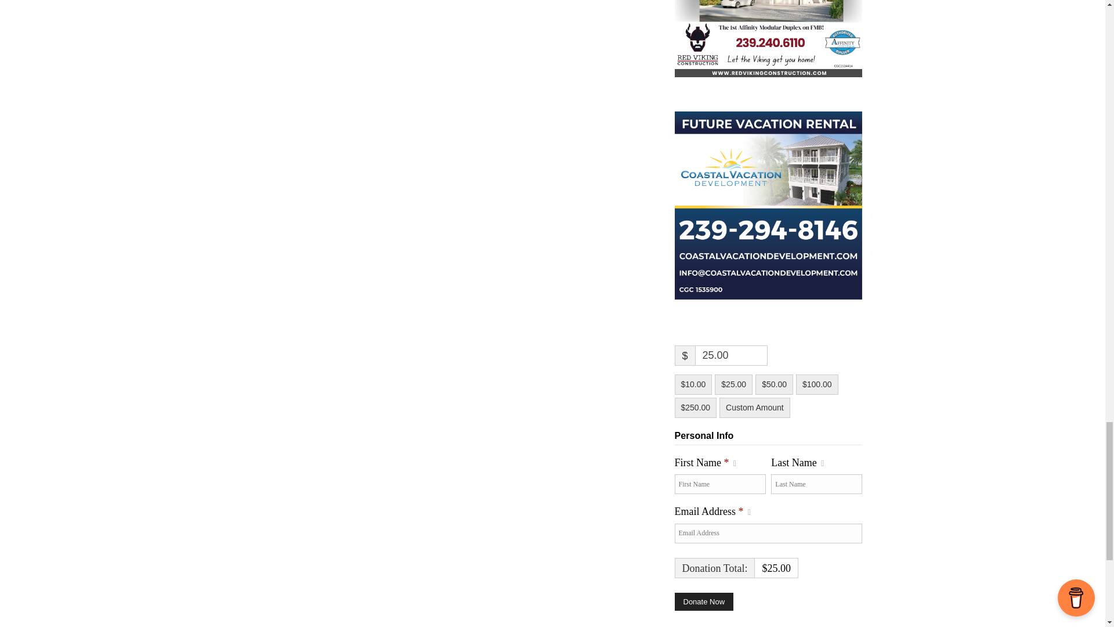 Image resolution: width=1114 pixels, height=627 pixels. What do you see at coordinates (703, 601) in the screenshot?
I see `Donate Now` at bounding box center [703, 601].